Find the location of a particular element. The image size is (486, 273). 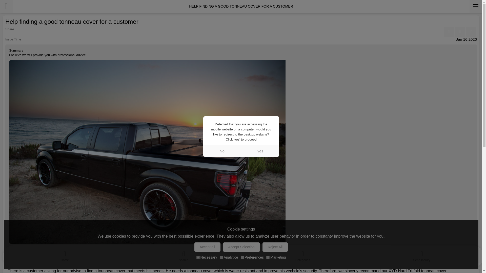

on is located at coordinates (198, 257).